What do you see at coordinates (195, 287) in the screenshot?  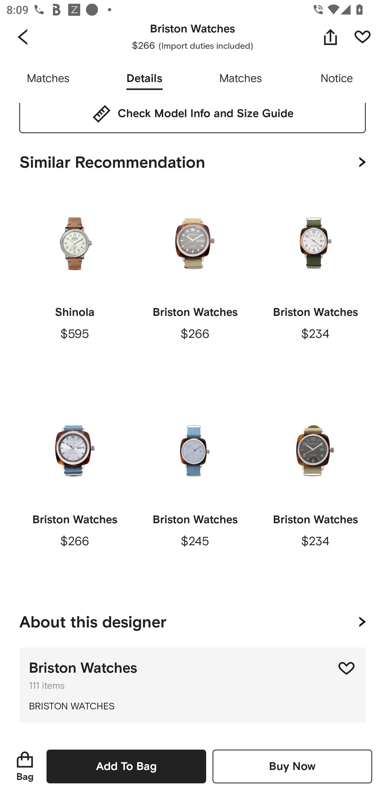 I see `Briston Watches $266` at bounding box center [195, 287].